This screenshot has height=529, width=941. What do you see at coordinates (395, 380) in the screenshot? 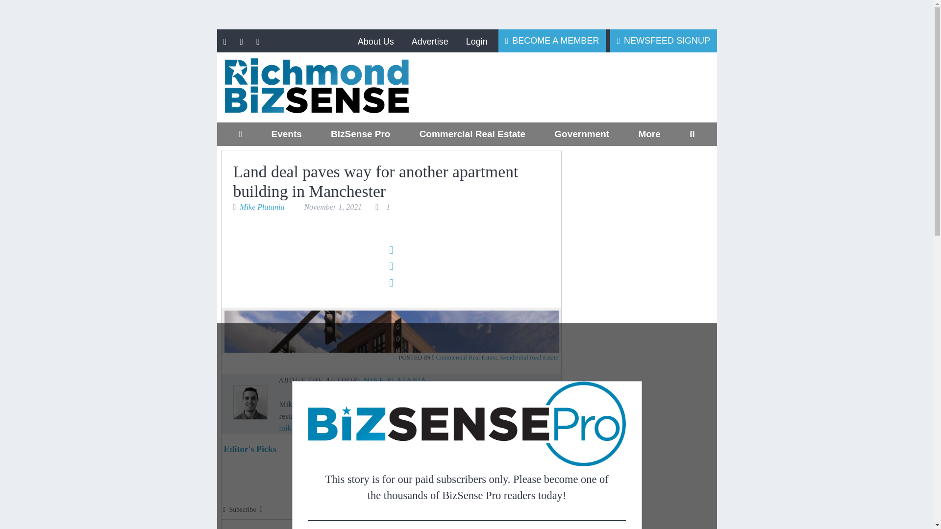
I see `Posts by Mike Platania` at bounding box center [395, 380].